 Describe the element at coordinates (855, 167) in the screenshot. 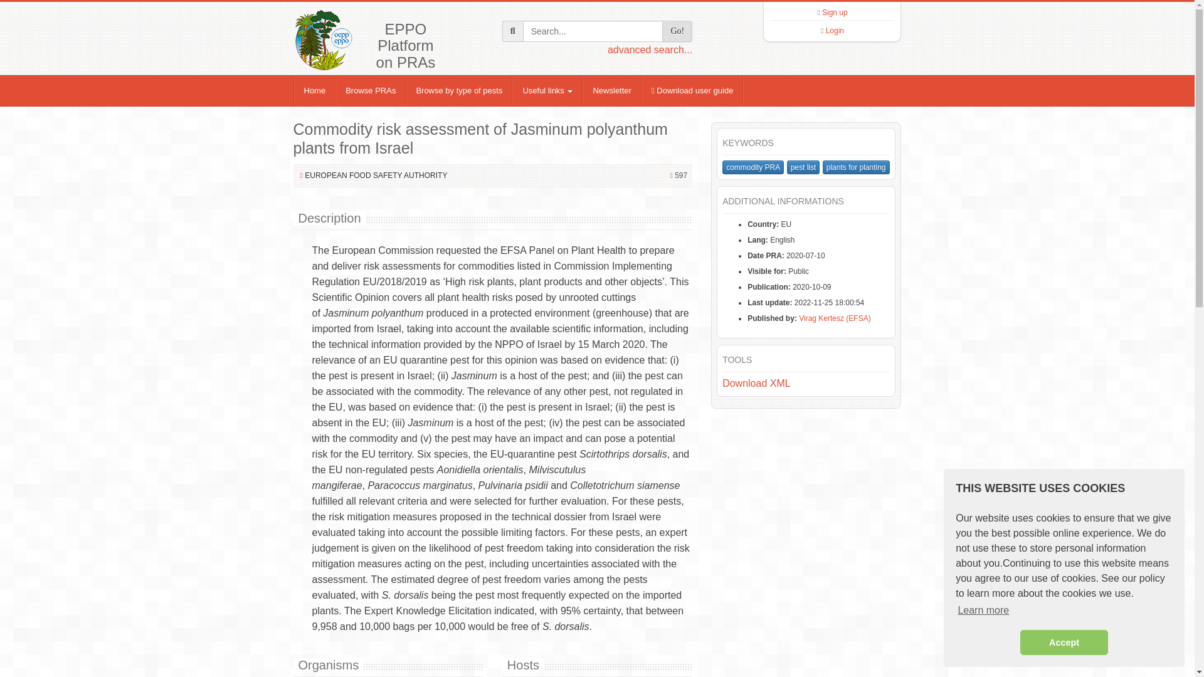

I see `plants for planting` at that location.